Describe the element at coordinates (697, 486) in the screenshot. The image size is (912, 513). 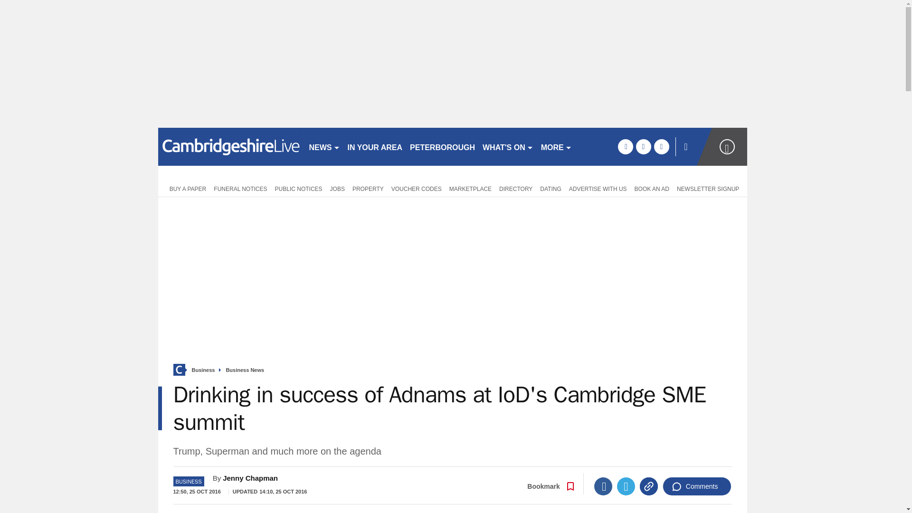
I see `Comments` at that location.